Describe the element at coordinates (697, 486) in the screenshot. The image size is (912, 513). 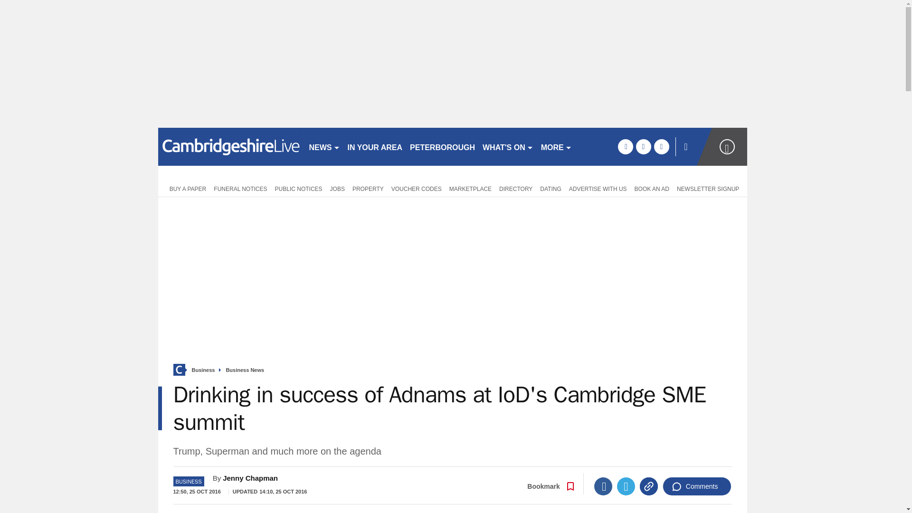
I see `Comments` at that location.